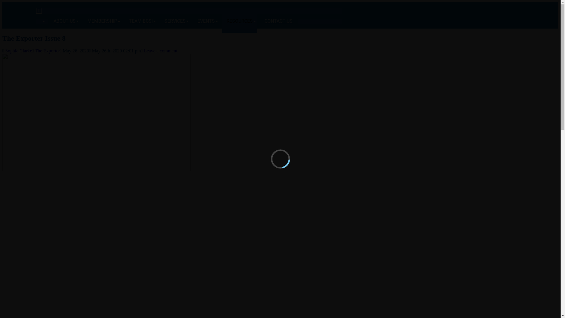 The image size is (565, 318). What do you see at coordinates (175, 20) in the screenshot?
I see `SERVICES` at bounding box center [175, 20].